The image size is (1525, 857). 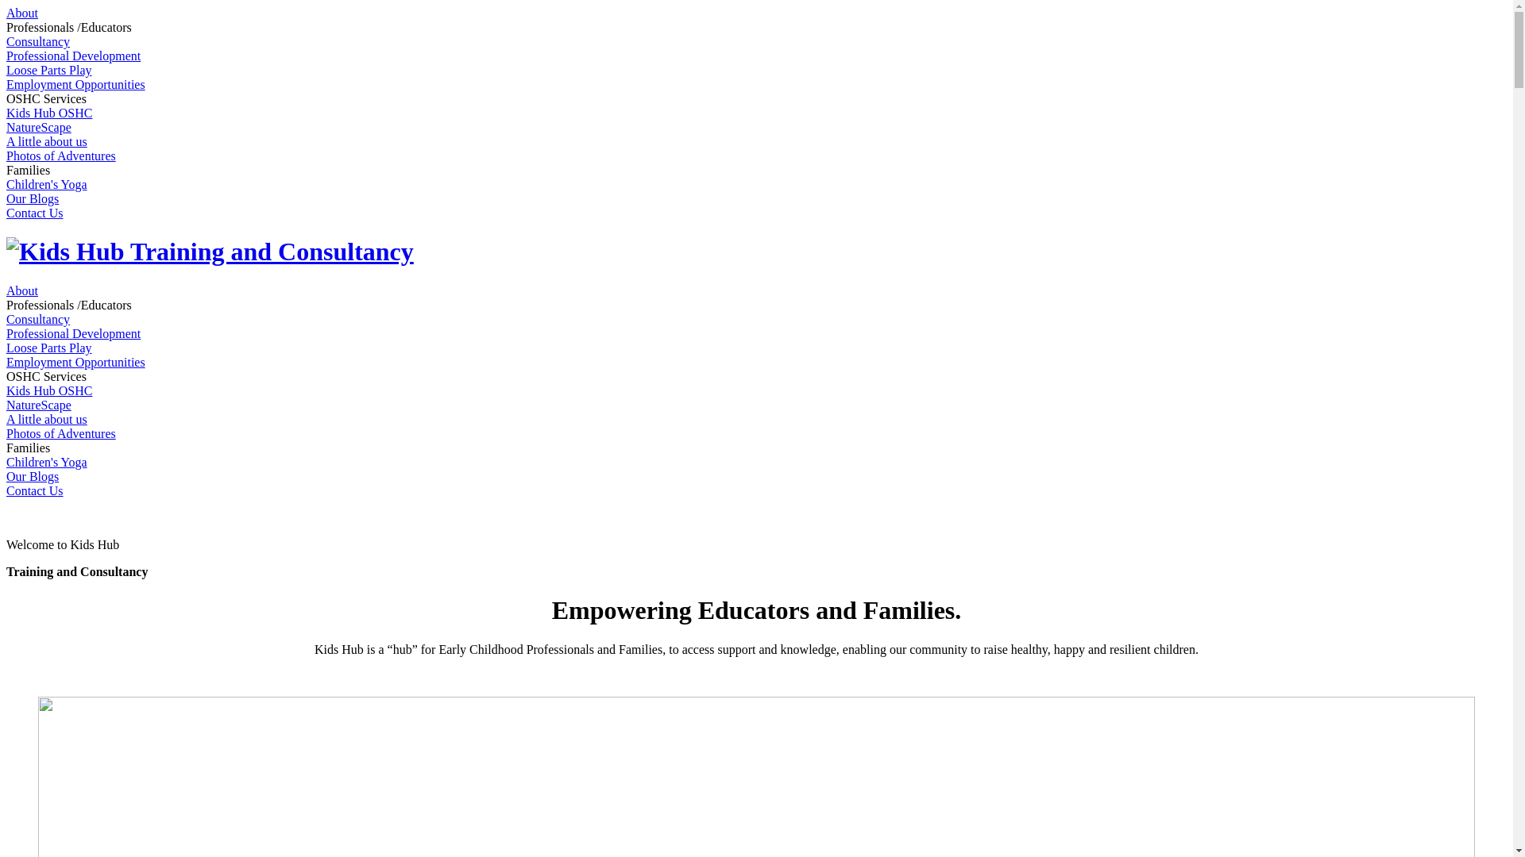 What do you see at coordinates (33, 476) in the screenshot?
I see `Our Blogs` at bounding box center [33, 476].